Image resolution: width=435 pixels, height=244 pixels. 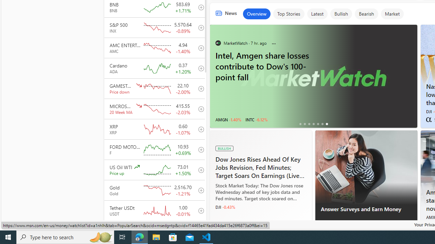 I want to click on add to your watchlist, so click(x=199, y=231).